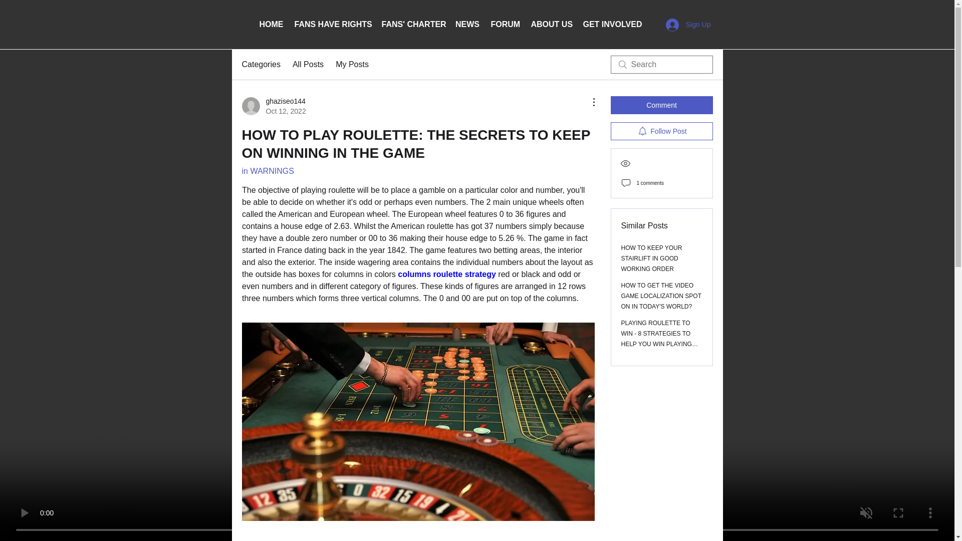  What do you see at coordinates (612, 25) in the screenshot?
I see `GET INVOLVED` at bounding box center [612, 25].